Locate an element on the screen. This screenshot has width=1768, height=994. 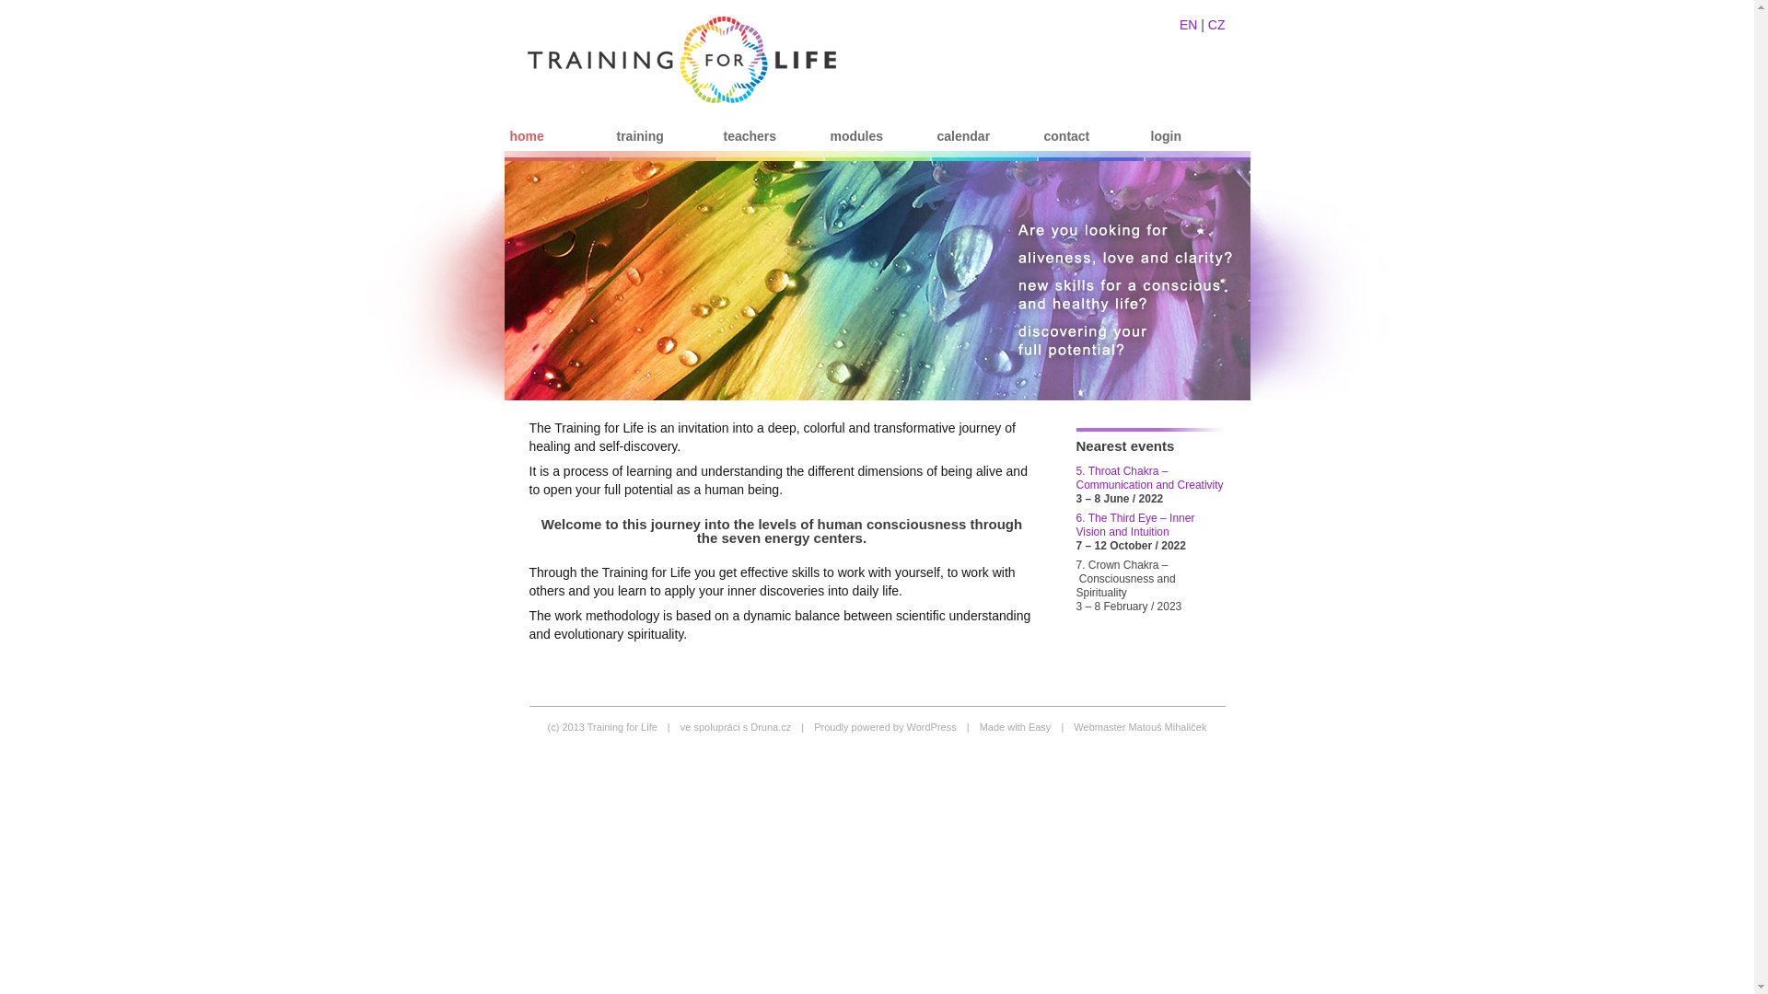
calendar is located at coordinates (960, 134).